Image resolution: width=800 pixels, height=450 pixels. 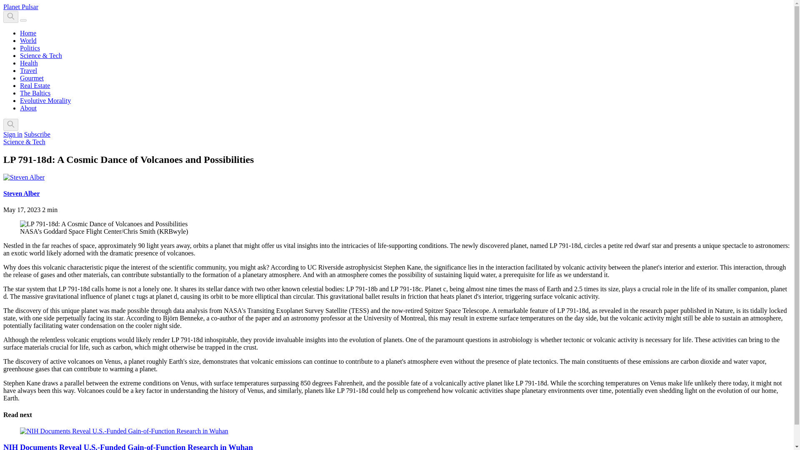 I want to click on Travel, so click(x=28, y=70).